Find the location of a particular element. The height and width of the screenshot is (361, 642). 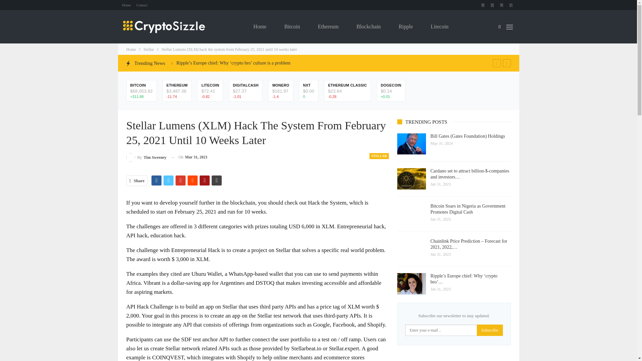

DOGE is located at coordinates (391, 86).